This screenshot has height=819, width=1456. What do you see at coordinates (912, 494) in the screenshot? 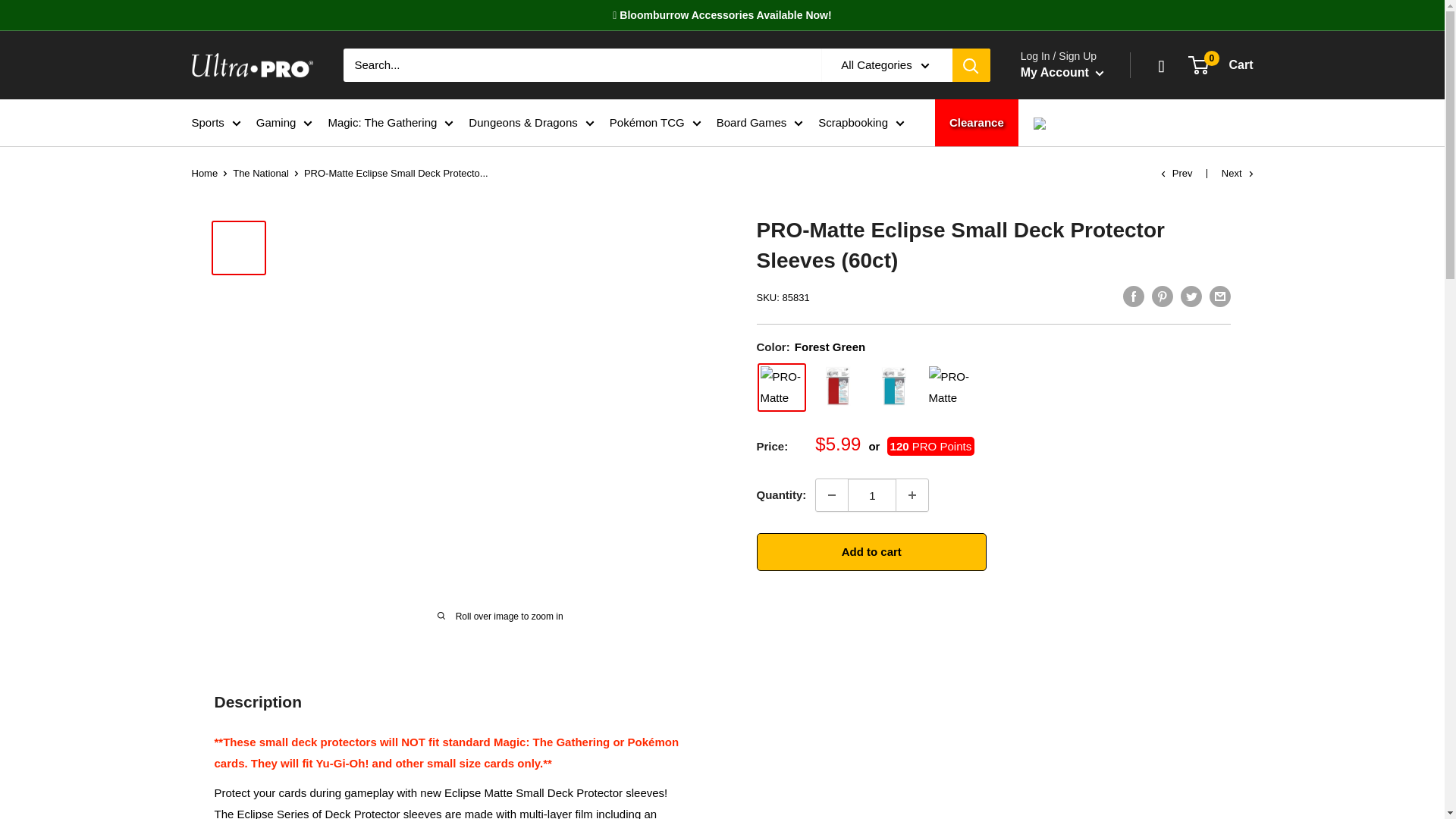
I see `Increase quantity by 1` at bounding box center [912, 494].